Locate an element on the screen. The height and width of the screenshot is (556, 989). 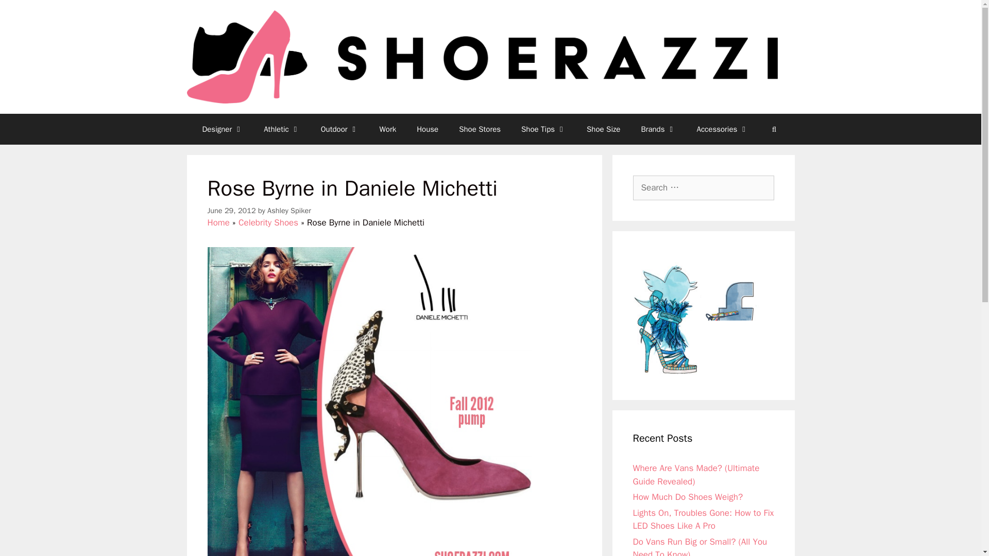
Shoe Size is located at coordinates (604, 129).